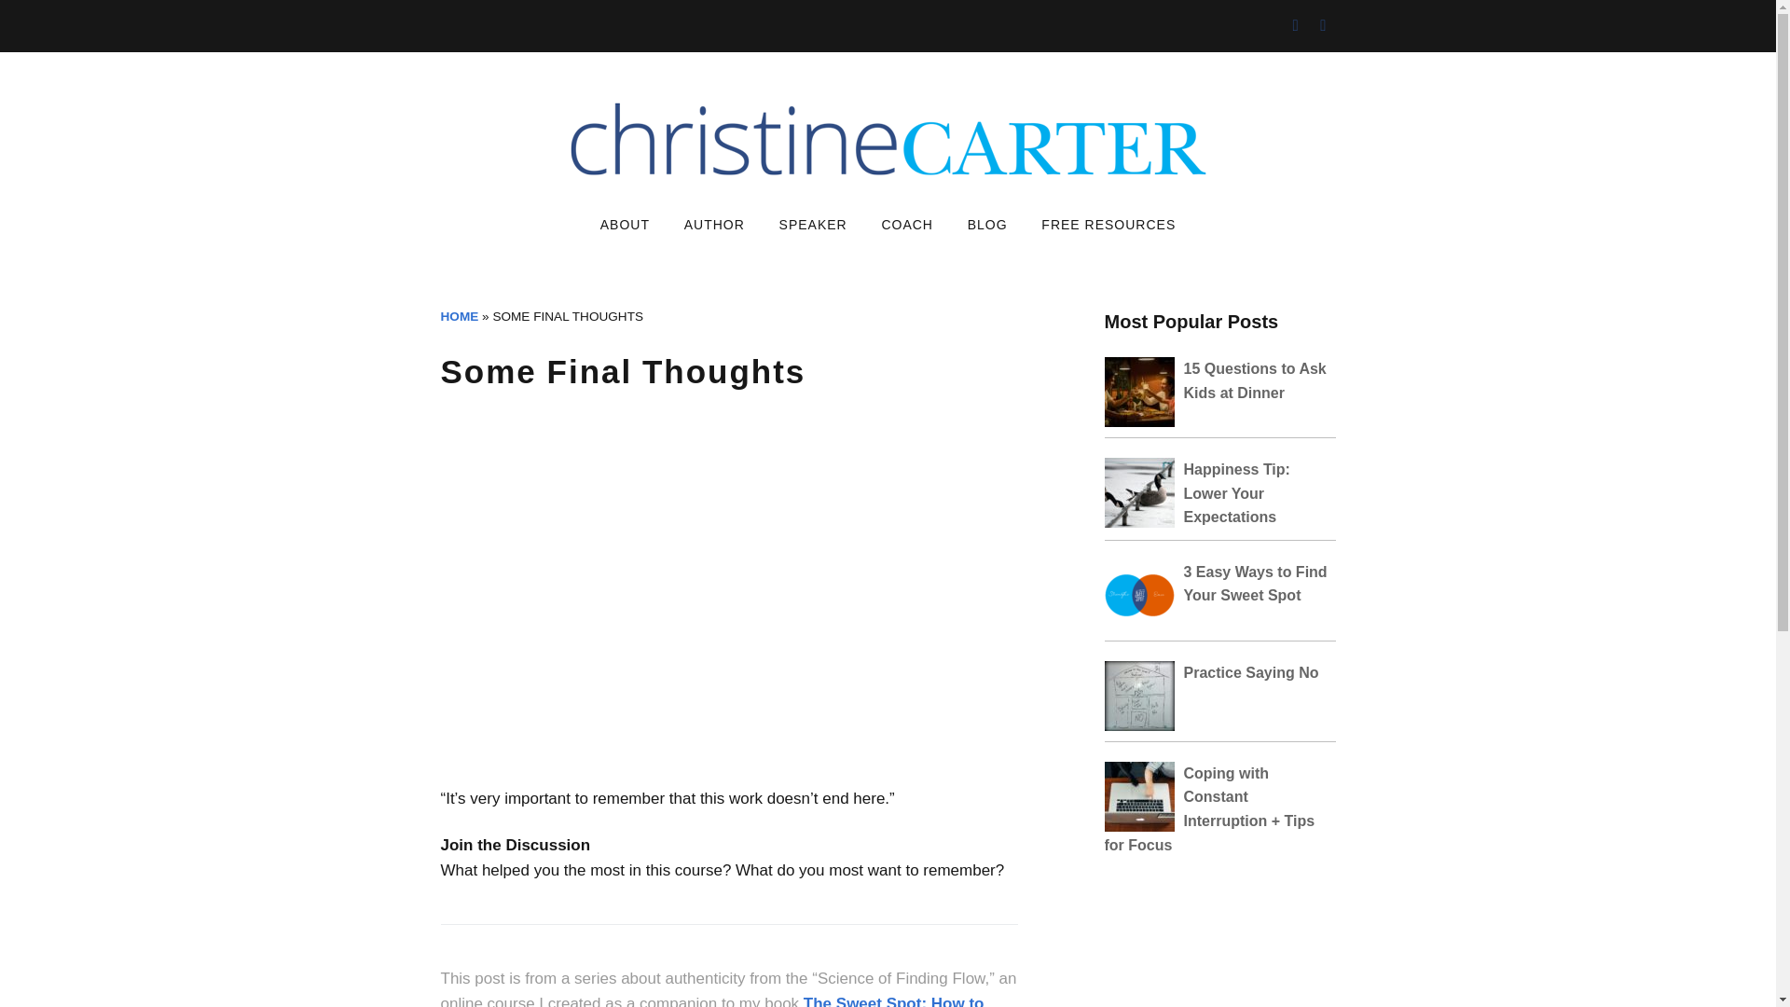 This screenshot has height=1007, width=1790. What do you see at coordinates (813, 226) in the screenshot?
I see `SPEAKER` at bounding box center [813, 226].